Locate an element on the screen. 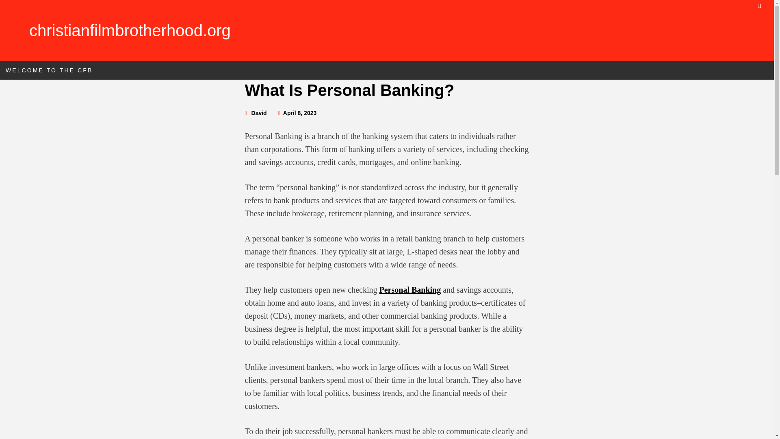  April 8, 2023 is located at coordinates (300, 113).